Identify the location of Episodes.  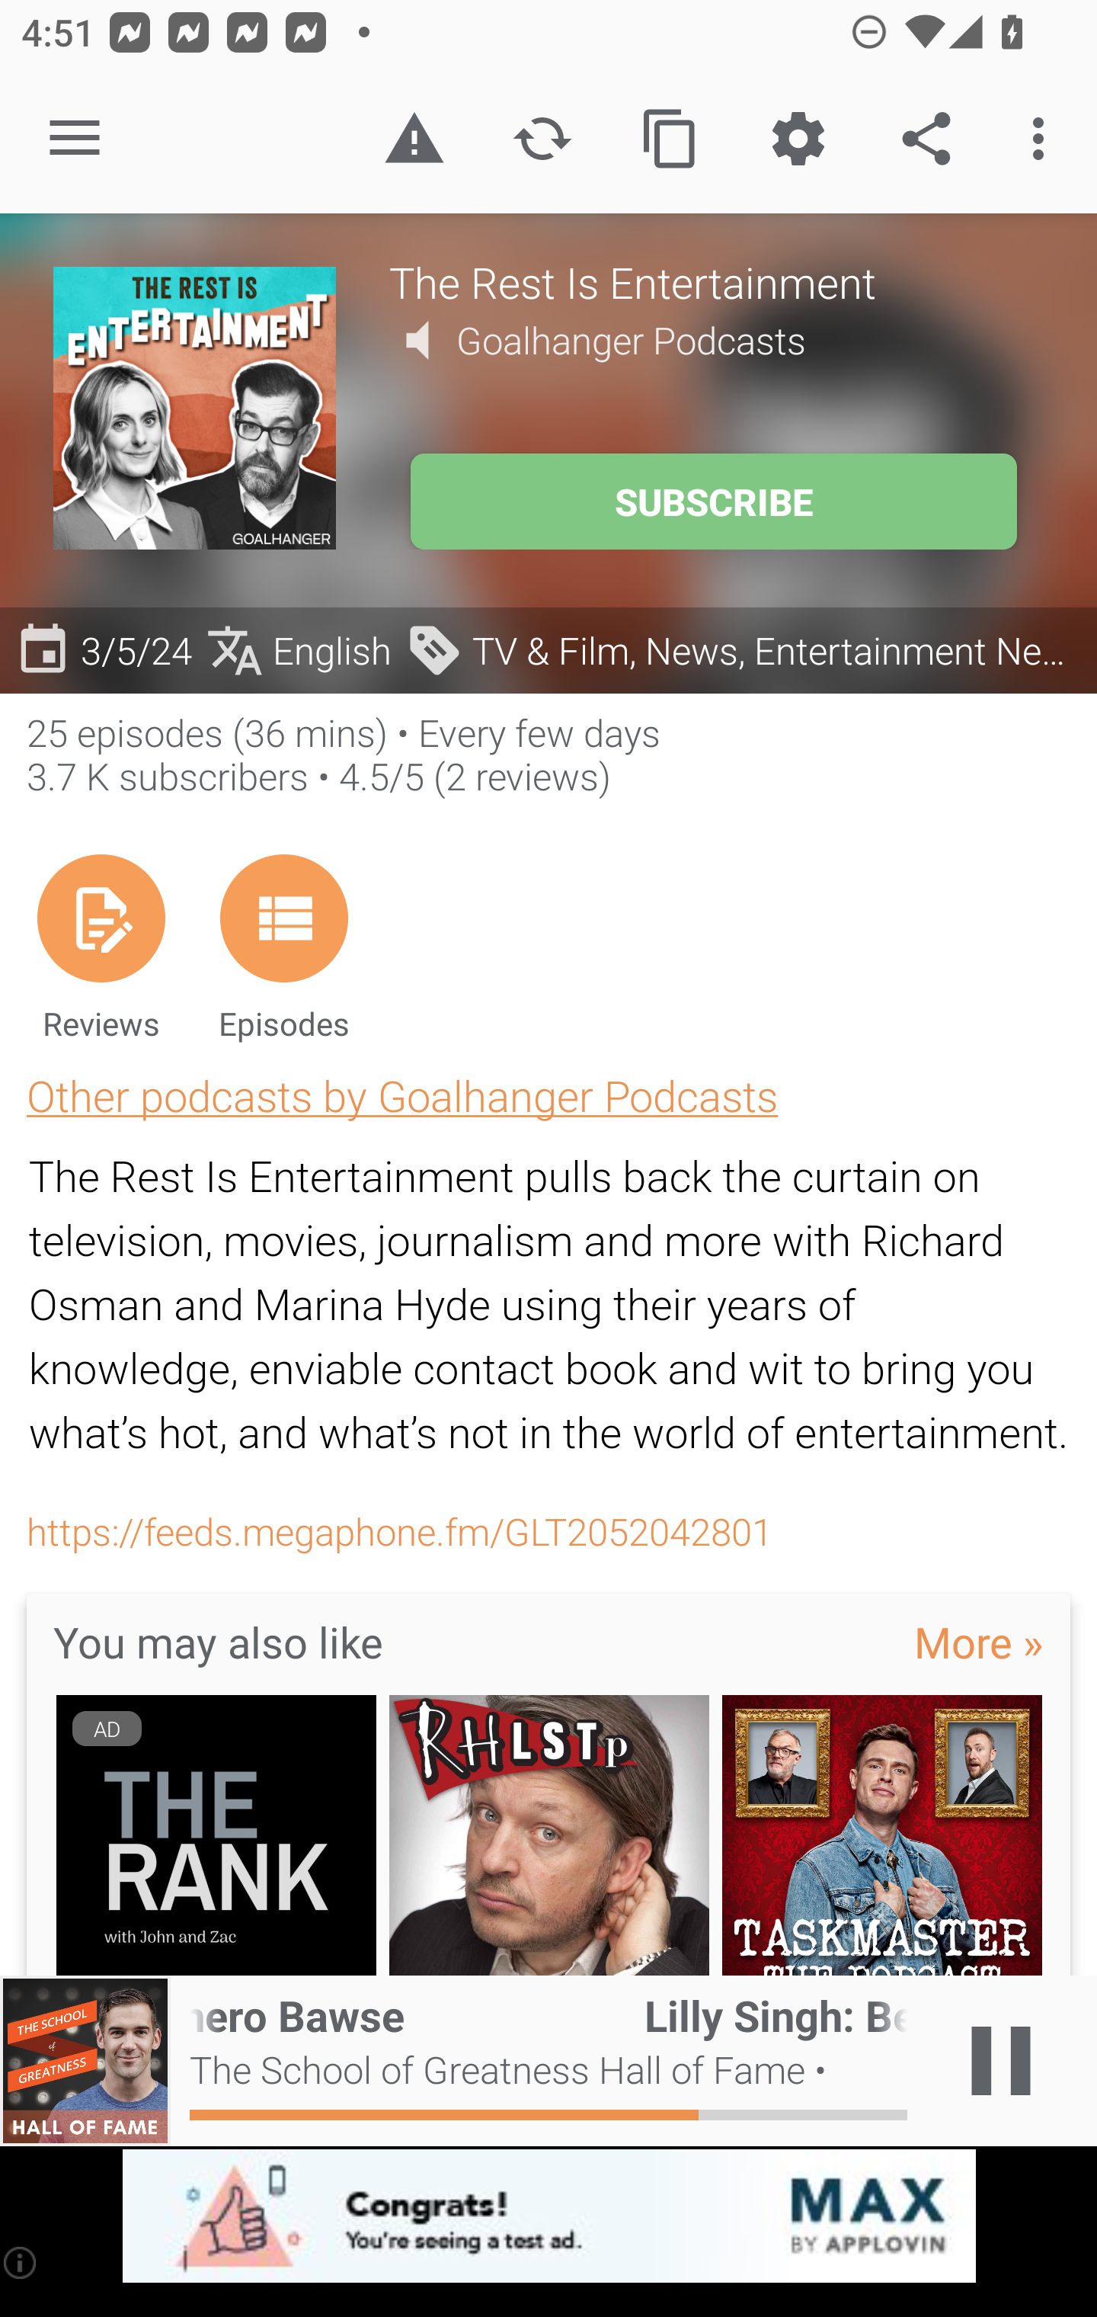
(283, 947).